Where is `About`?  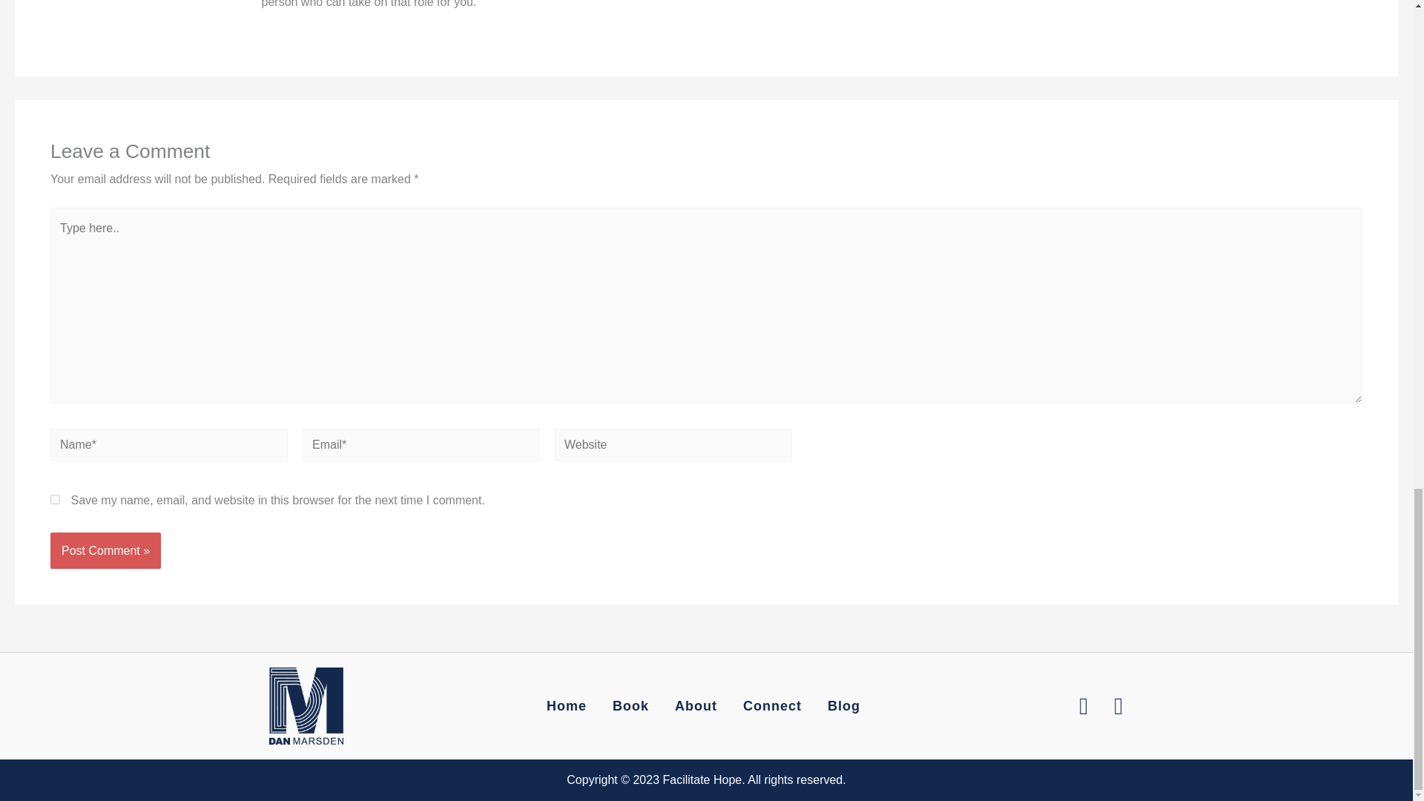 About is located at coordinates (696, 706).